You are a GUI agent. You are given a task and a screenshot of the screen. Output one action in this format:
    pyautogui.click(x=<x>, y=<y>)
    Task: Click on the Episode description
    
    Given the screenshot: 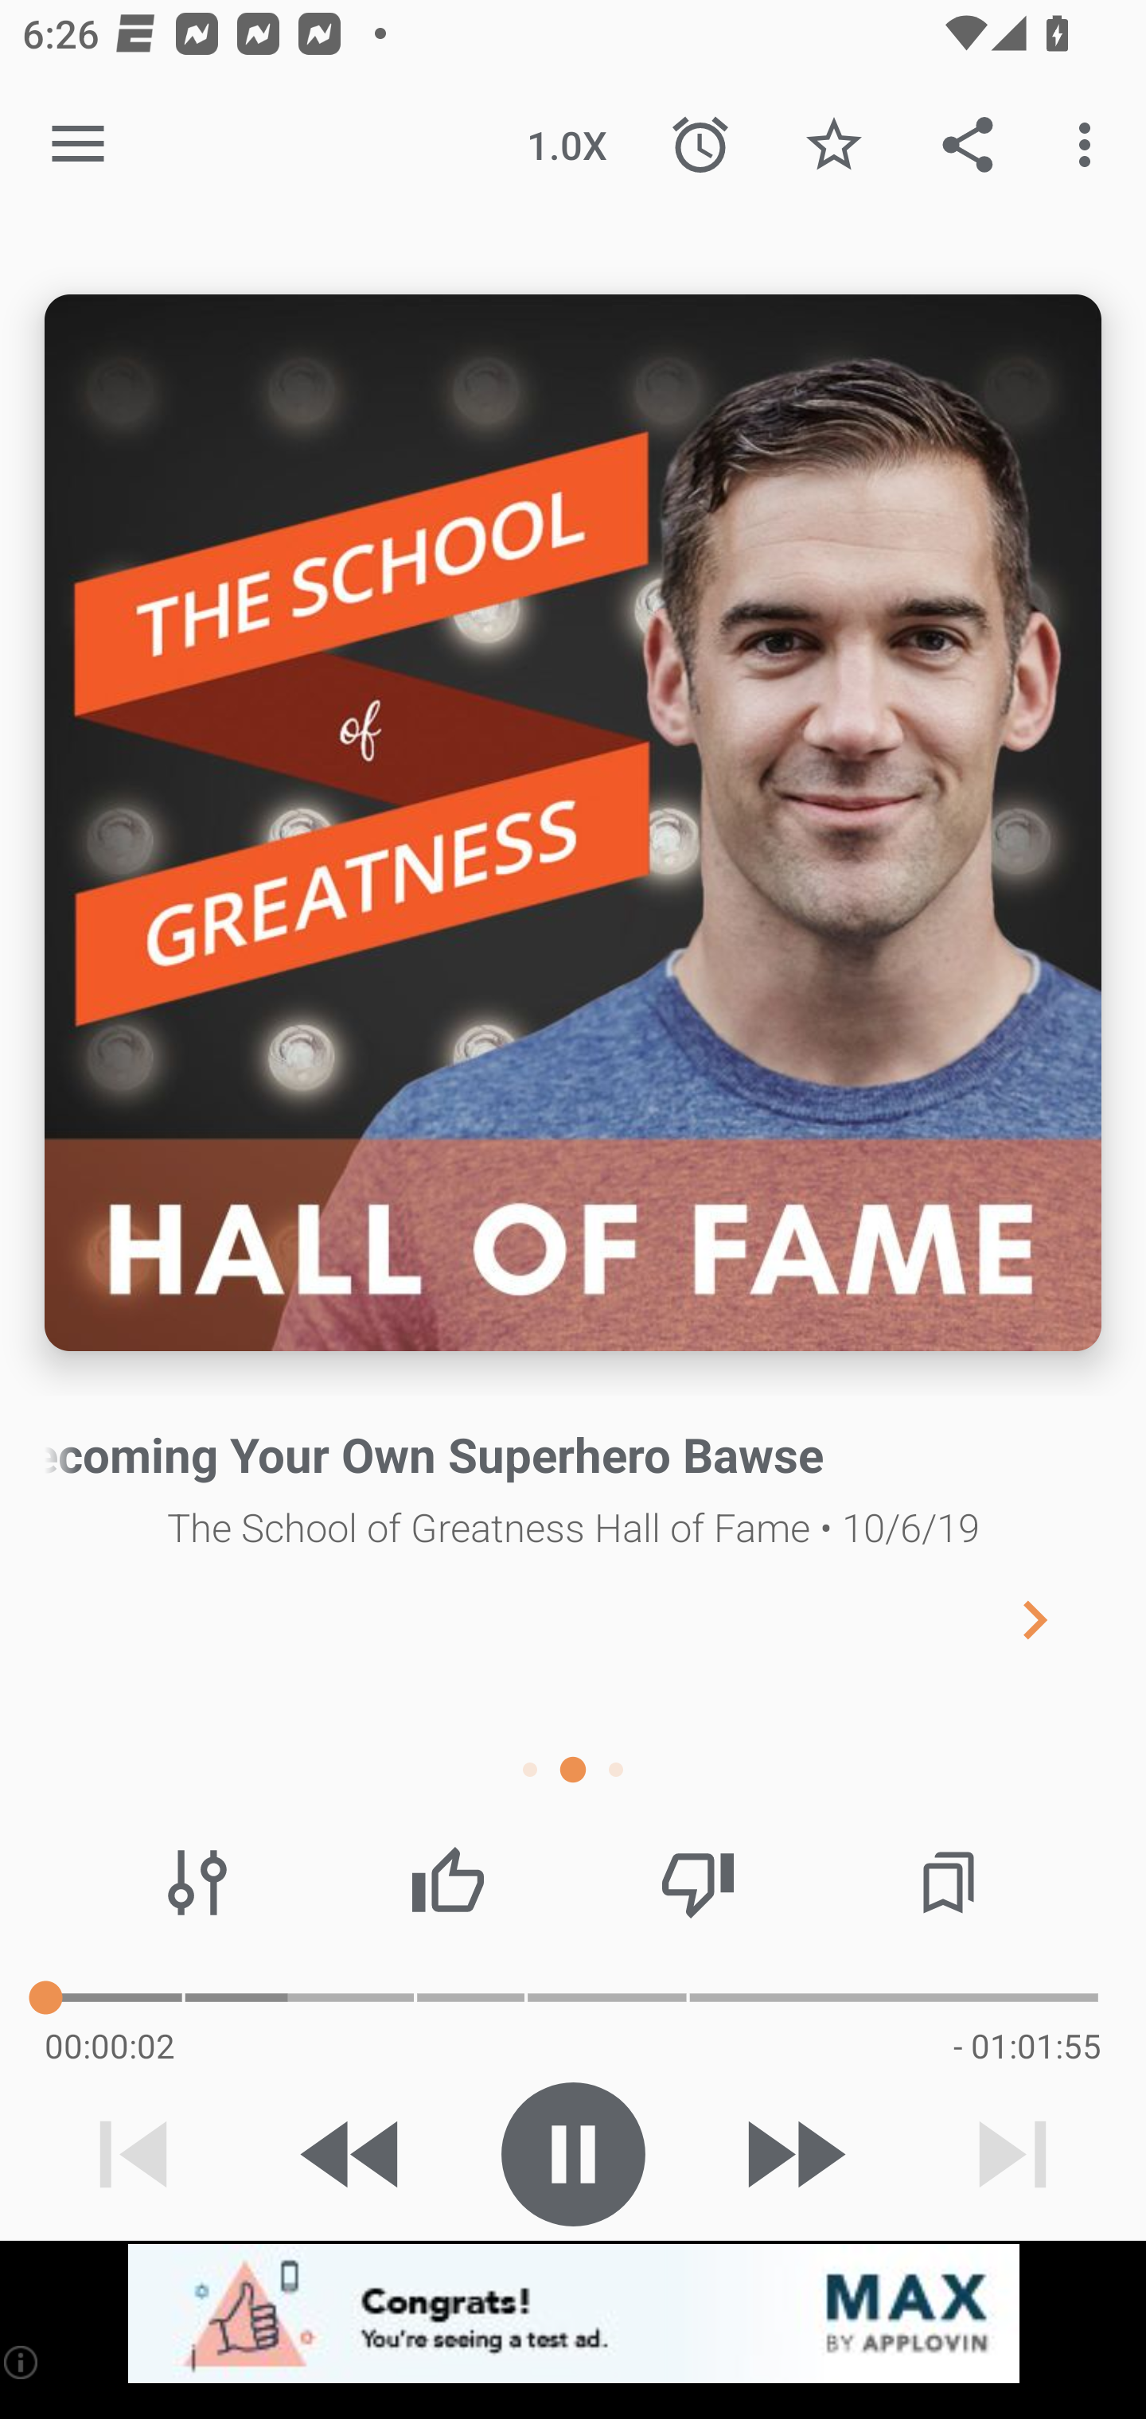 What is the action you would take?
    pyautogui.click(x=573, y=823)
    